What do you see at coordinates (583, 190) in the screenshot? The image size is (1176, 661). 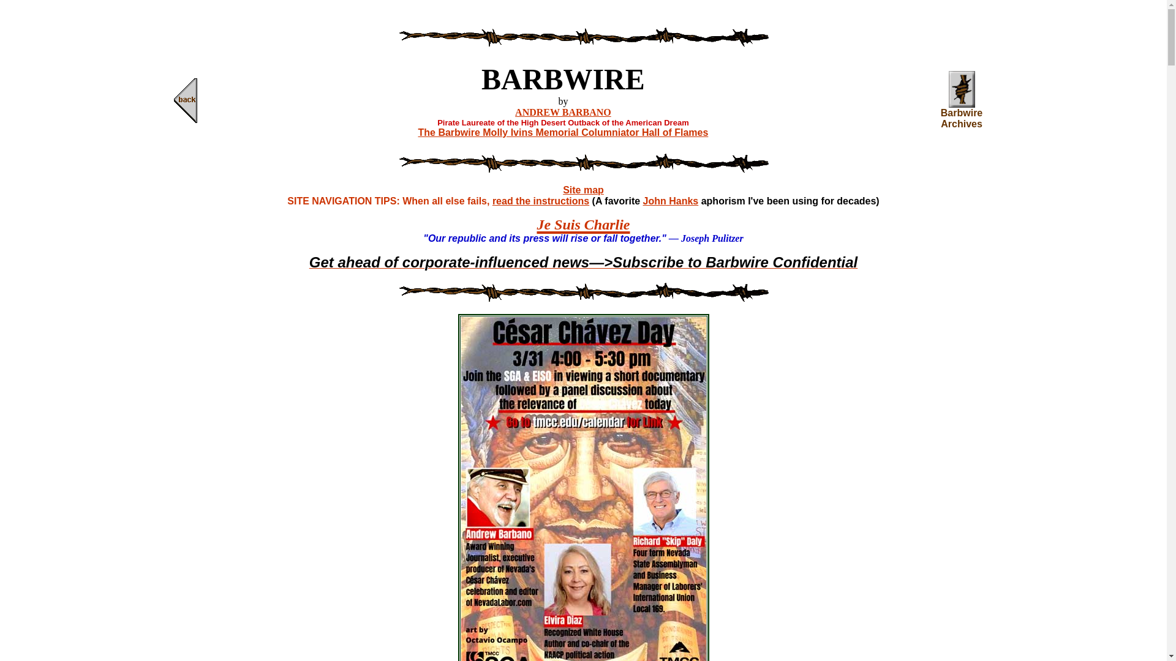 I see `Site map` at bounding box center [583, 190].